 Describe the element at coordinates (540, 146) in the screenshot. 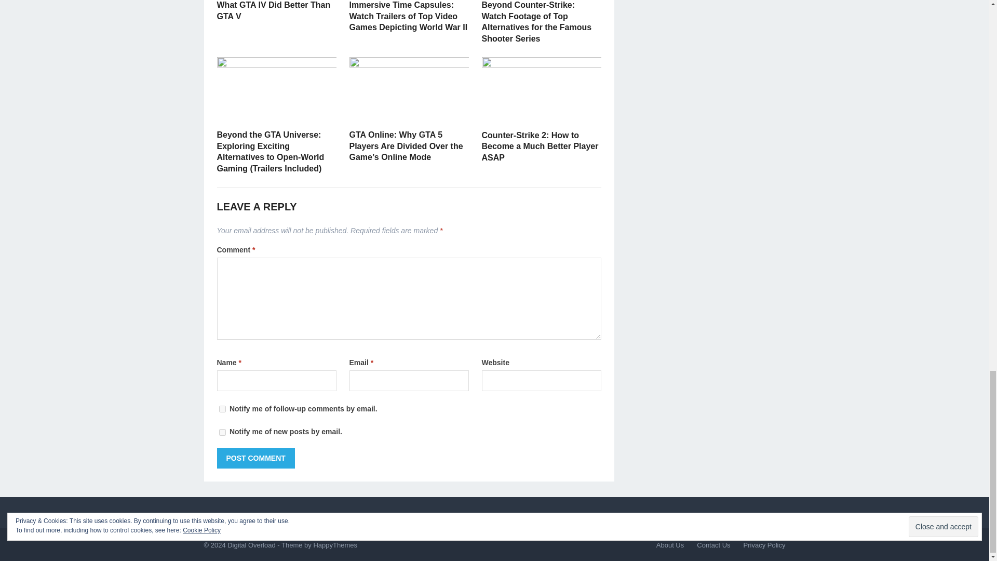

I see `Counter-Strike 2: How to Become a Much Better Player ASAP` at that location.